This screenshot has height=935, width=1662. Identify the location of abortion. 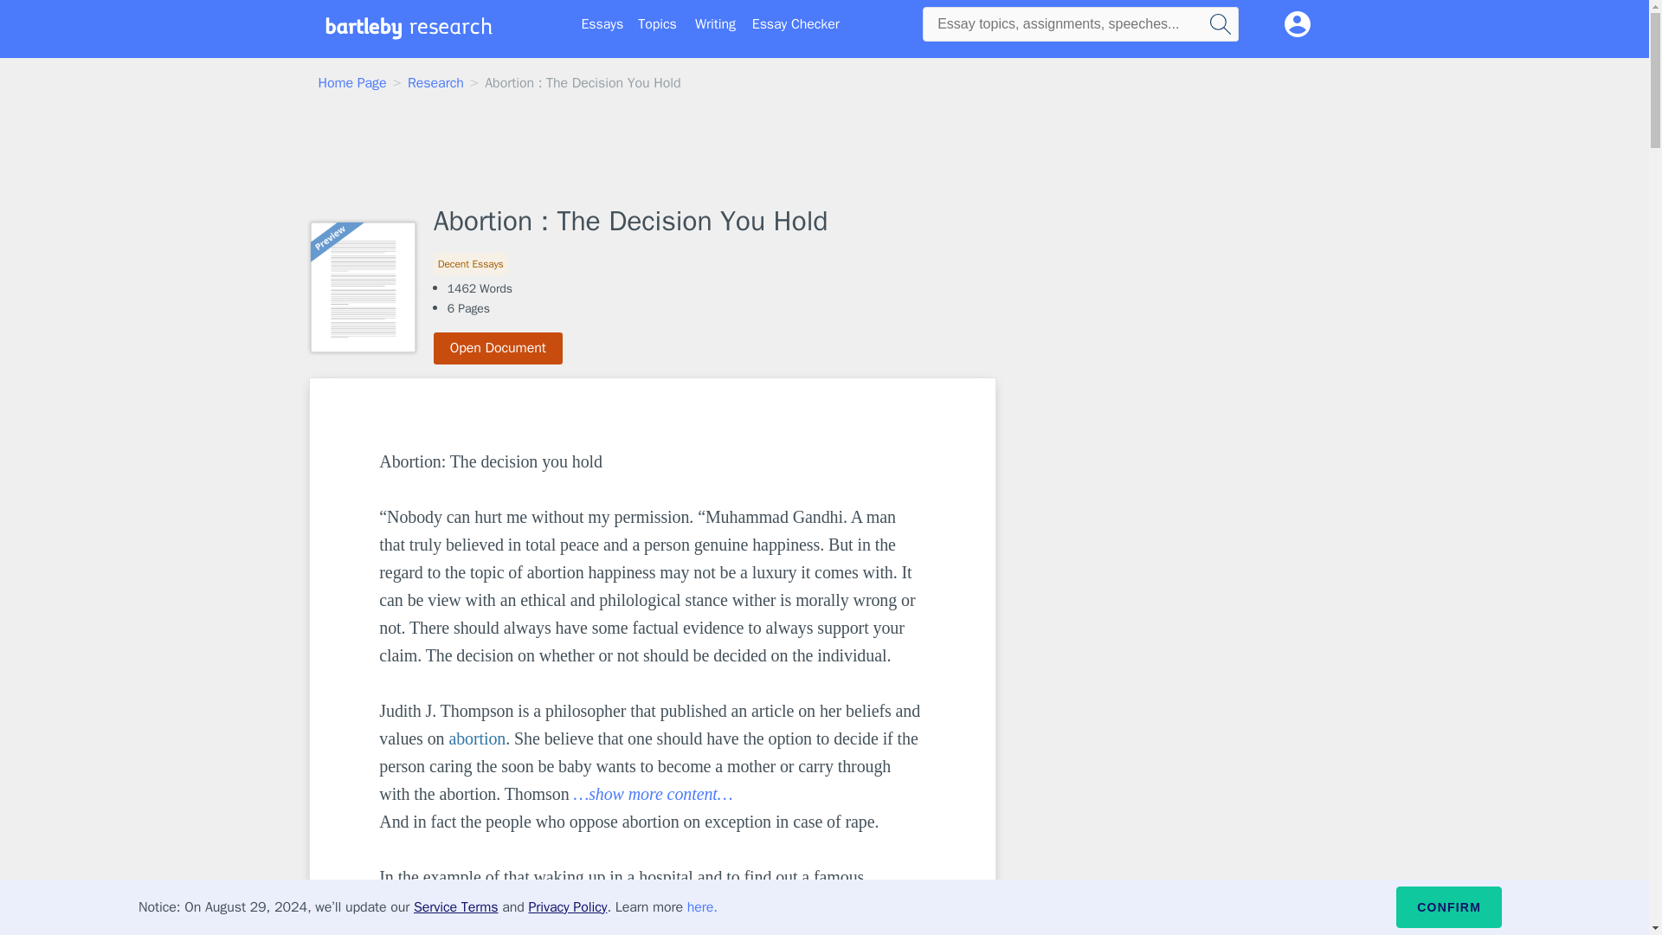
(476, 738).